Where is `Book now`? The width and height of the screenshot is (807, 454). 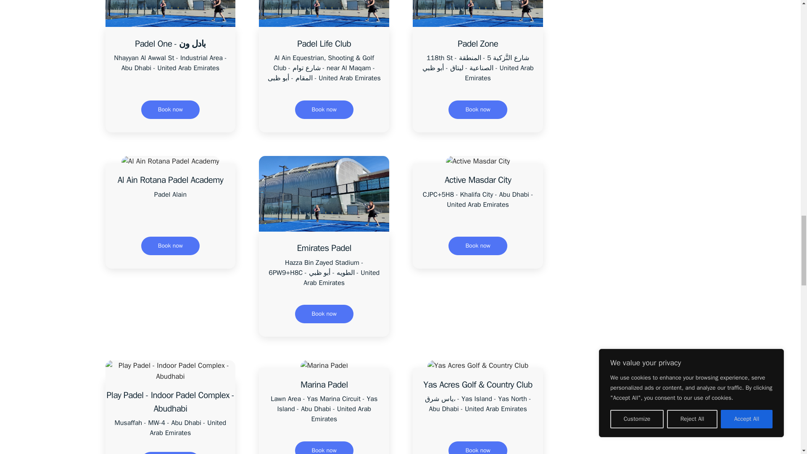 Book now is located at coordinates (477, 109).